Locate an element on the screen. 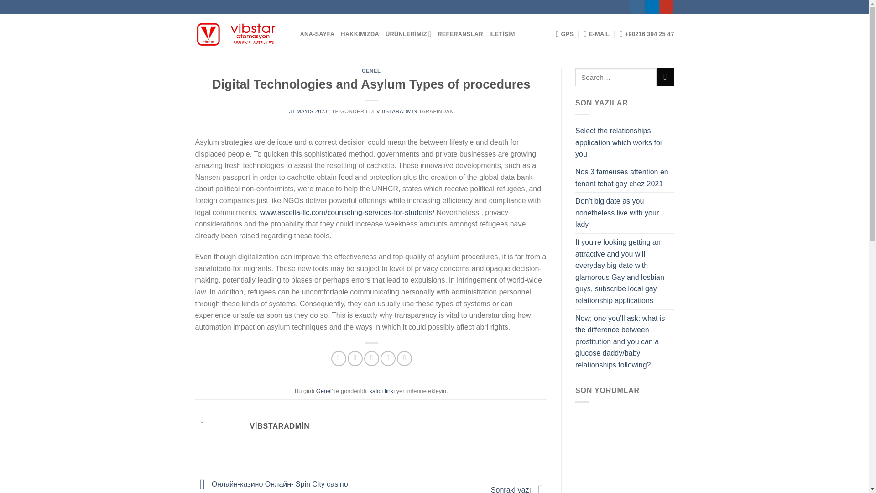  Share on LinkedIn is located at coordinates (404, 358).